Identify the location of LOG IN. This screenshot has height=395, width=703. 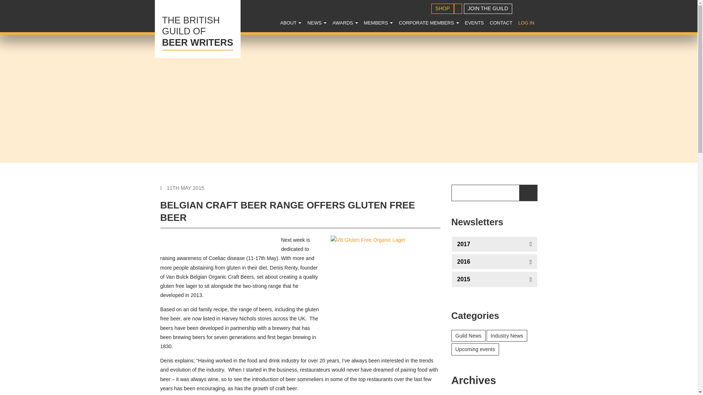
(443, 8).